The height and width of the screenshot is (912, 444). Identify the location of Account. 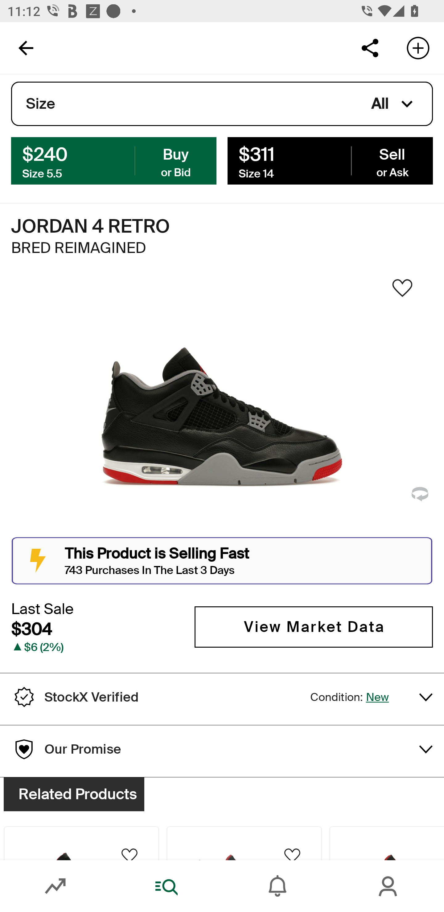
(388, 886).